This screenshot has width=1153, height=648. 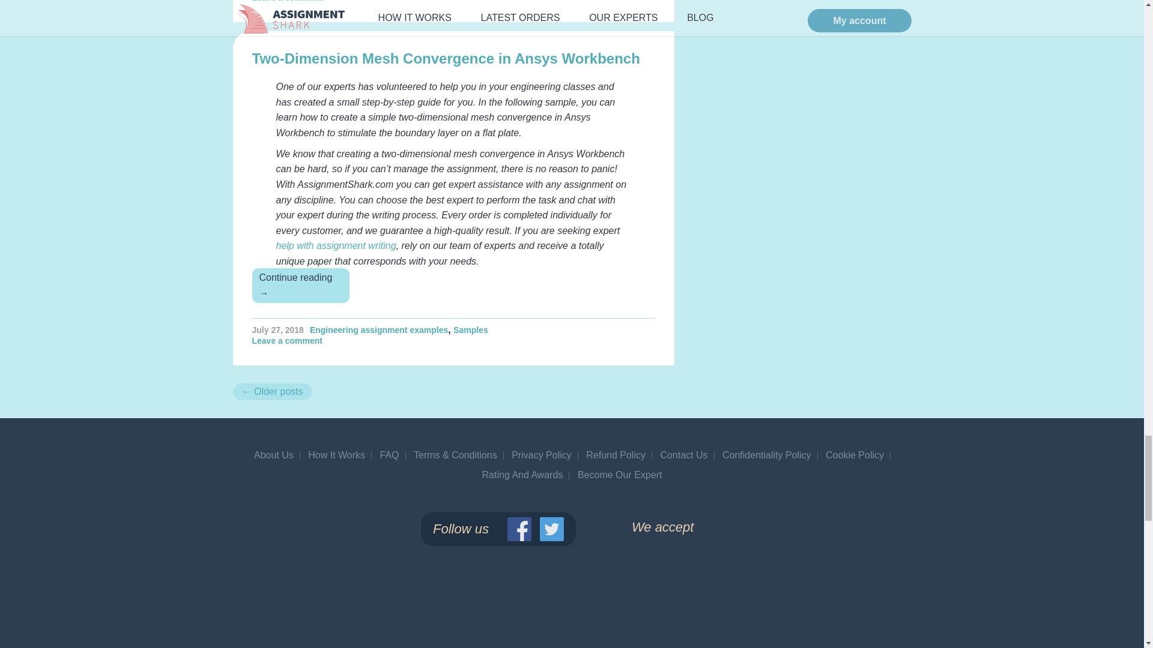 What do you see at coordinates (667, 586) in the screenshot?
I see `Visa` at bounding box center [667, 586].